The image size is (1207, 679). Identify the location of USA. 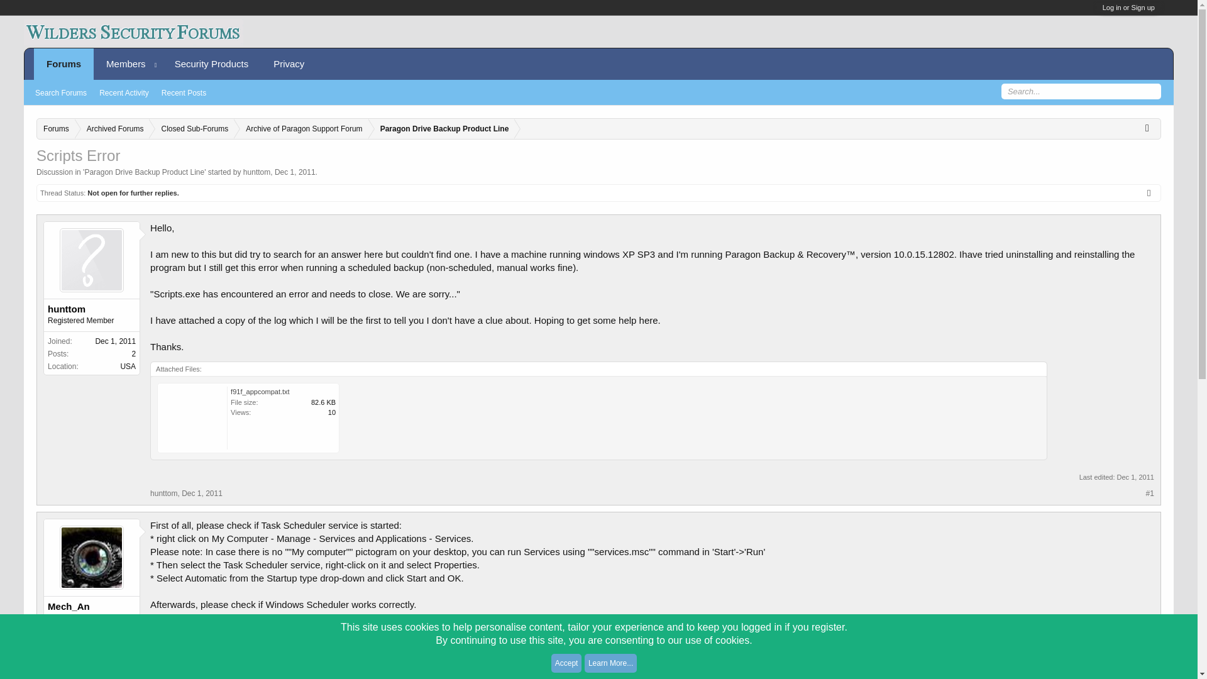
(127, 366).